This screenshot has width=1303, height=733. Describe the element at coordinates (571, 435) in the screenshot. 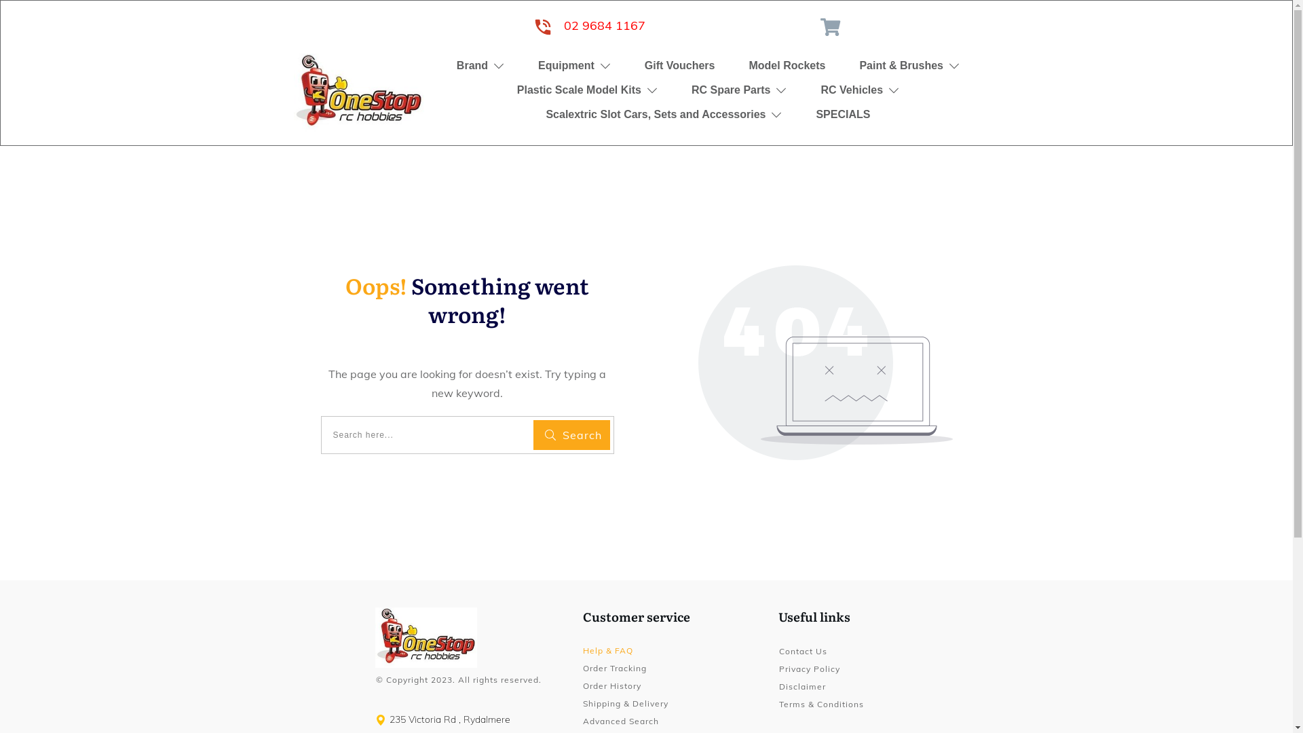

I see `Search` at that location.